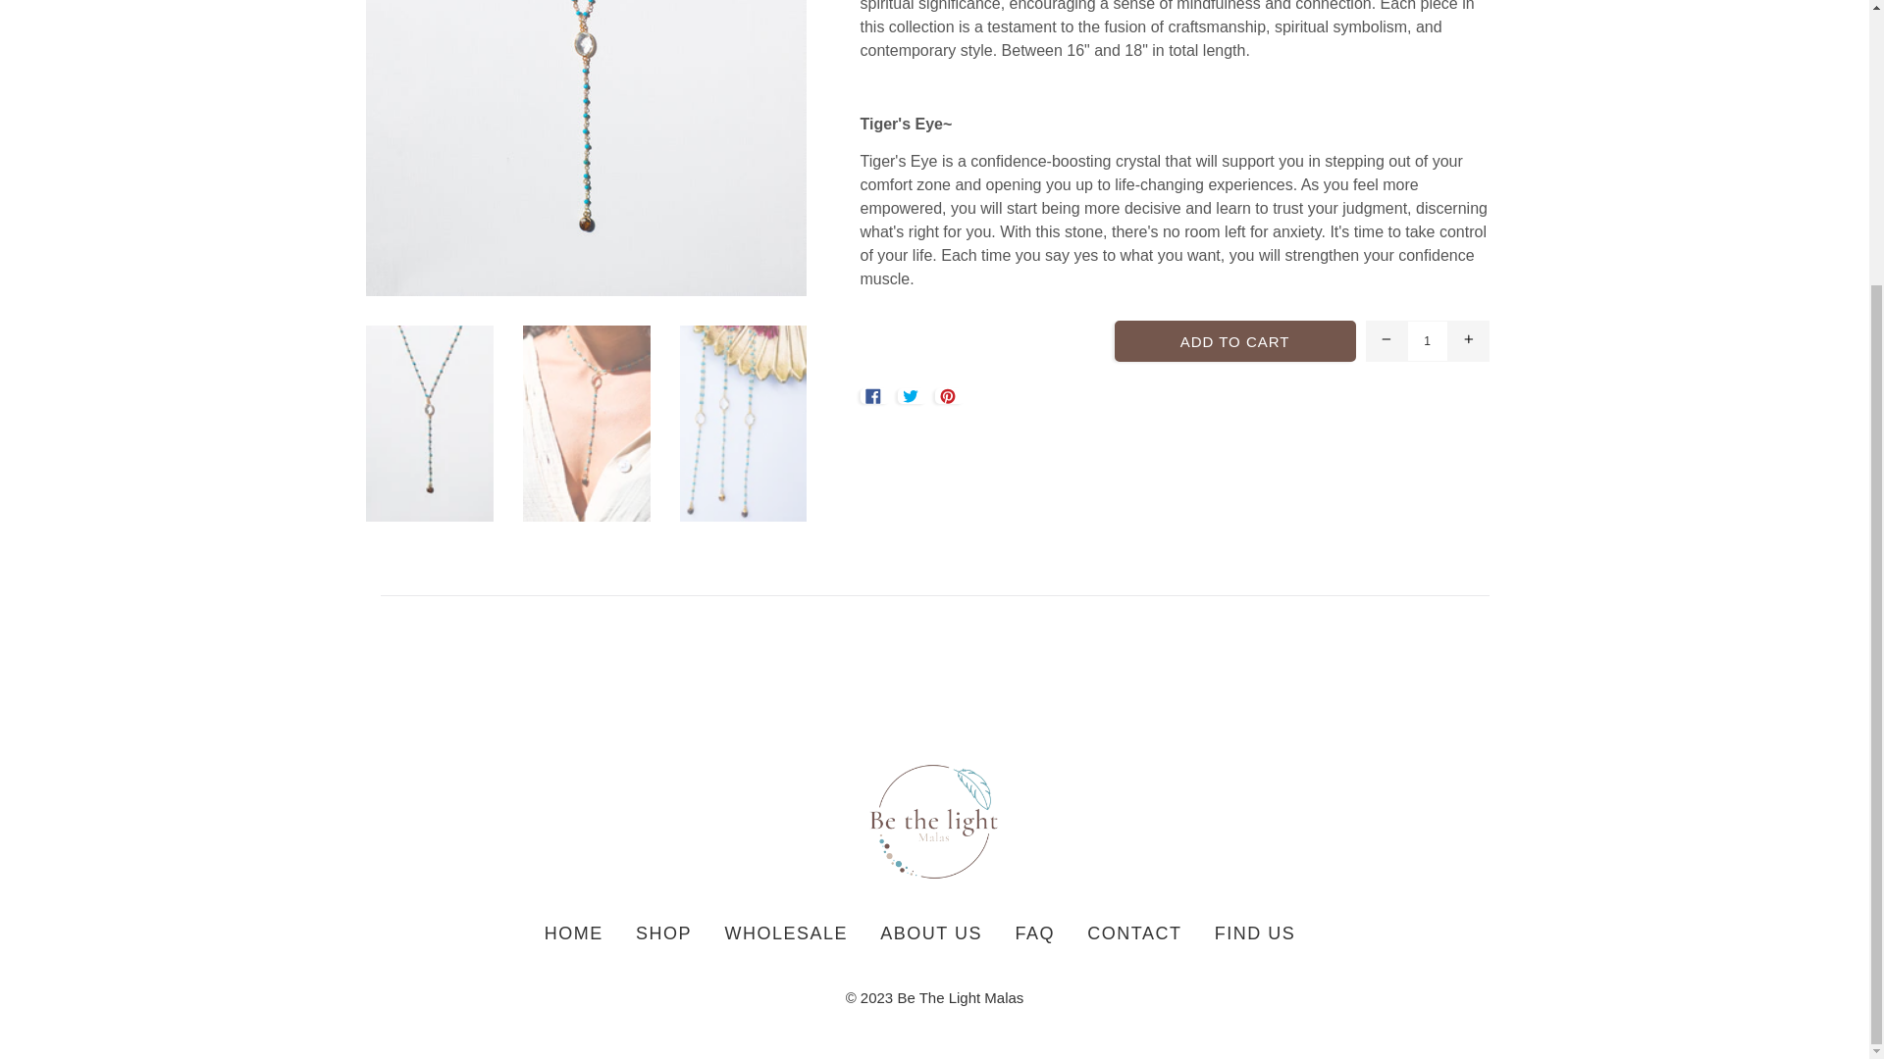 The height and width of the screenshot is (1059, 1884). I want to click on Pin on Pinterest, so click(950, 396).